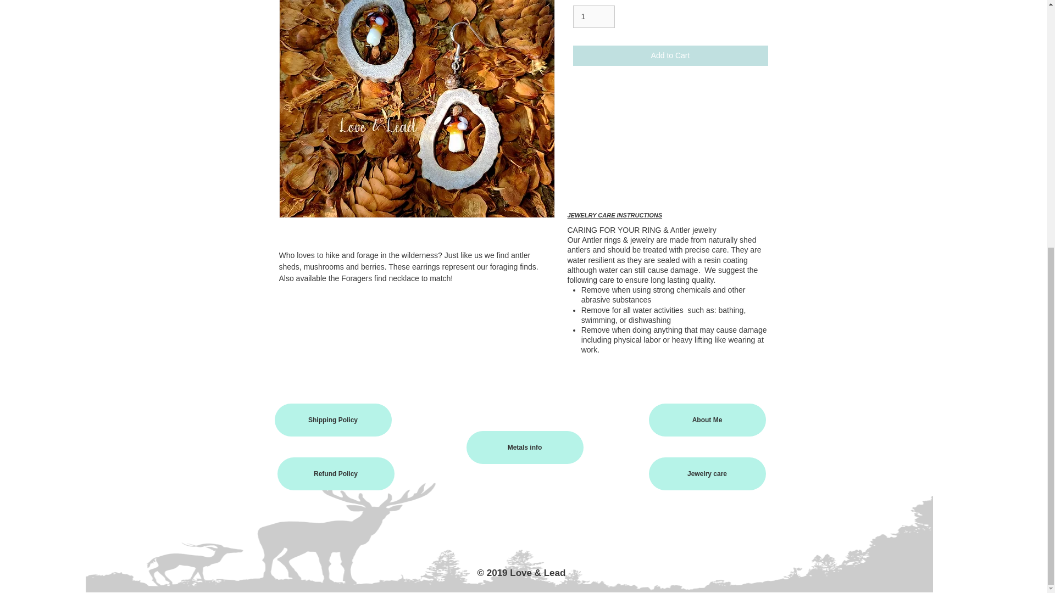  Describe the element at coordinates (593, 16) in the screenshot. I see `1` at that location.